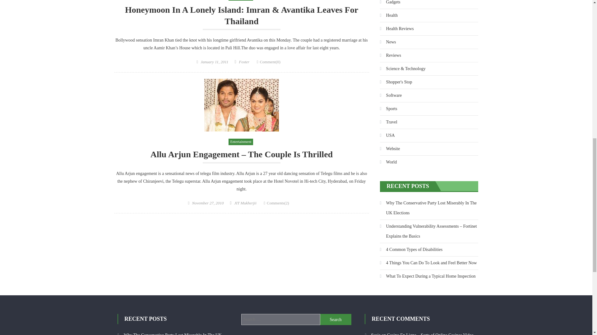 The width and height of the screenshot is (597, 335). Describe the element at coordinates (336, 319) in the screenshot. I see `Search` at that location.